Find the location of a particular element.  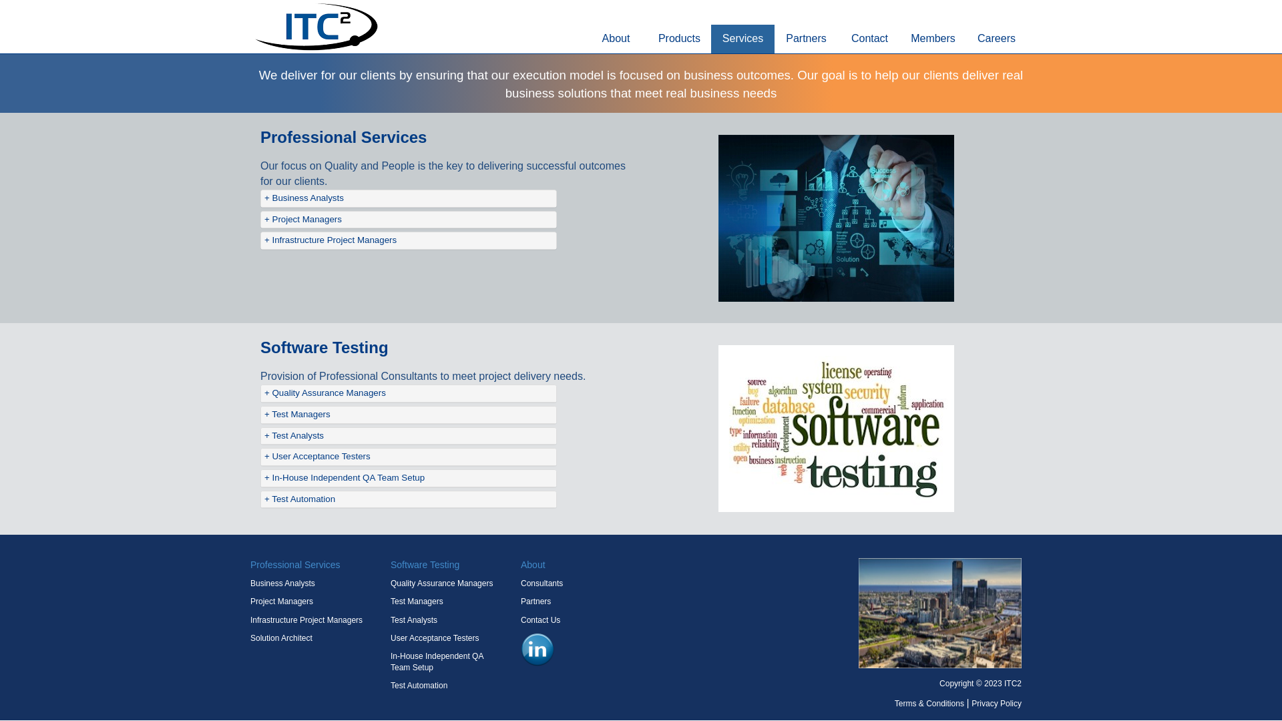

Business Analysts is located at coordinates (283, 583).